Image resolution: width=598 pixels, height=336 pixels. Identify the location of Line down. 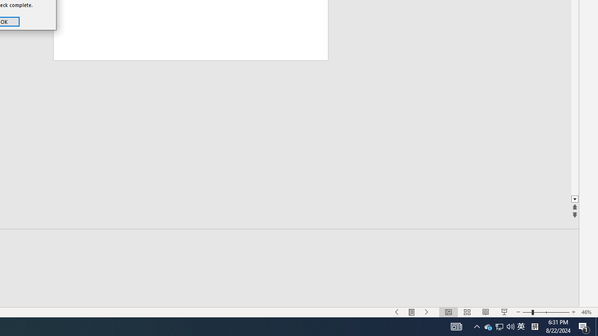
(488, 327).